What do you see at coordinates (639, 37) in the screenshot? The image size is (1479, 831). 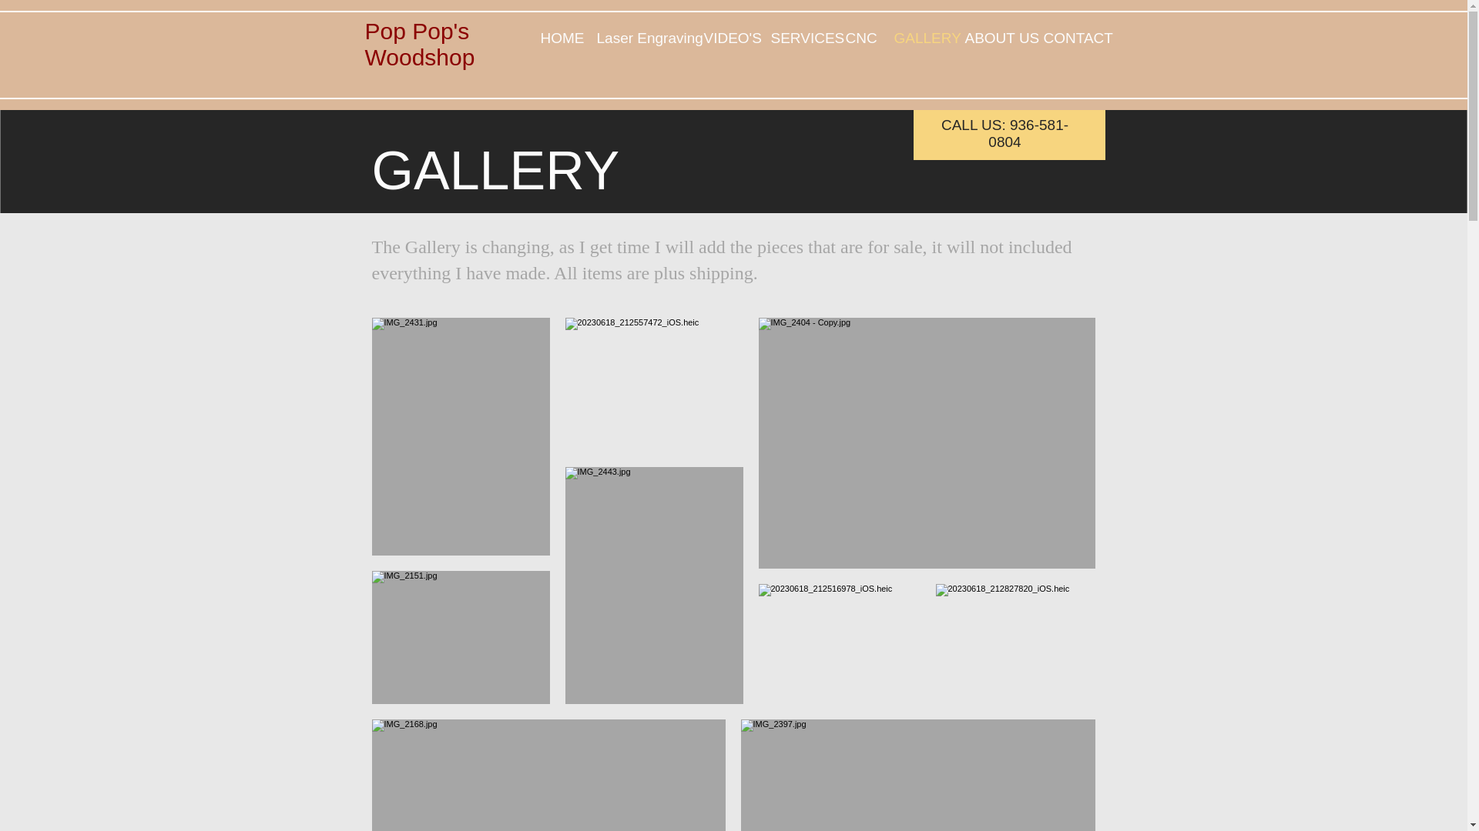 I see `Laser Engraving` at bounding box center [639, 37].